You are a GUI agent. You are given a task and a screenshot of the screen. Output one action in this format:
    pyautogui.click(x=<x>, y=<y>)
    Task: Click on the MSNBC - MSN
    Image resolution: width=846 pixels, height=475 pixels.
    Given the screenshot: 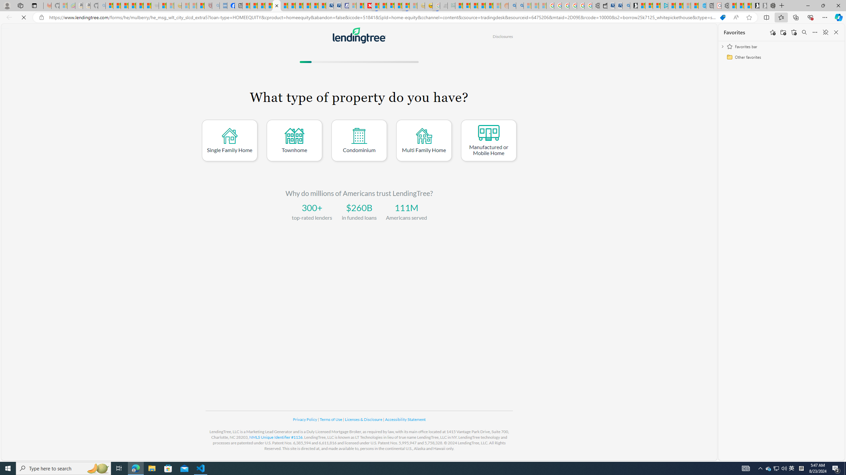 What is the action you would take?
    pyautogui.click(x=459, y=6)
    